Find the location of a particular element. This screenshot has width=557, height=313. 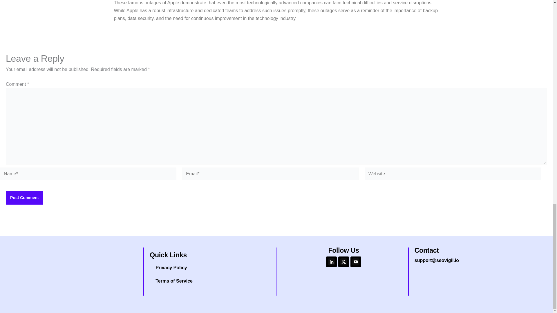

Privacy Policy is located at coordinates (211, 268).